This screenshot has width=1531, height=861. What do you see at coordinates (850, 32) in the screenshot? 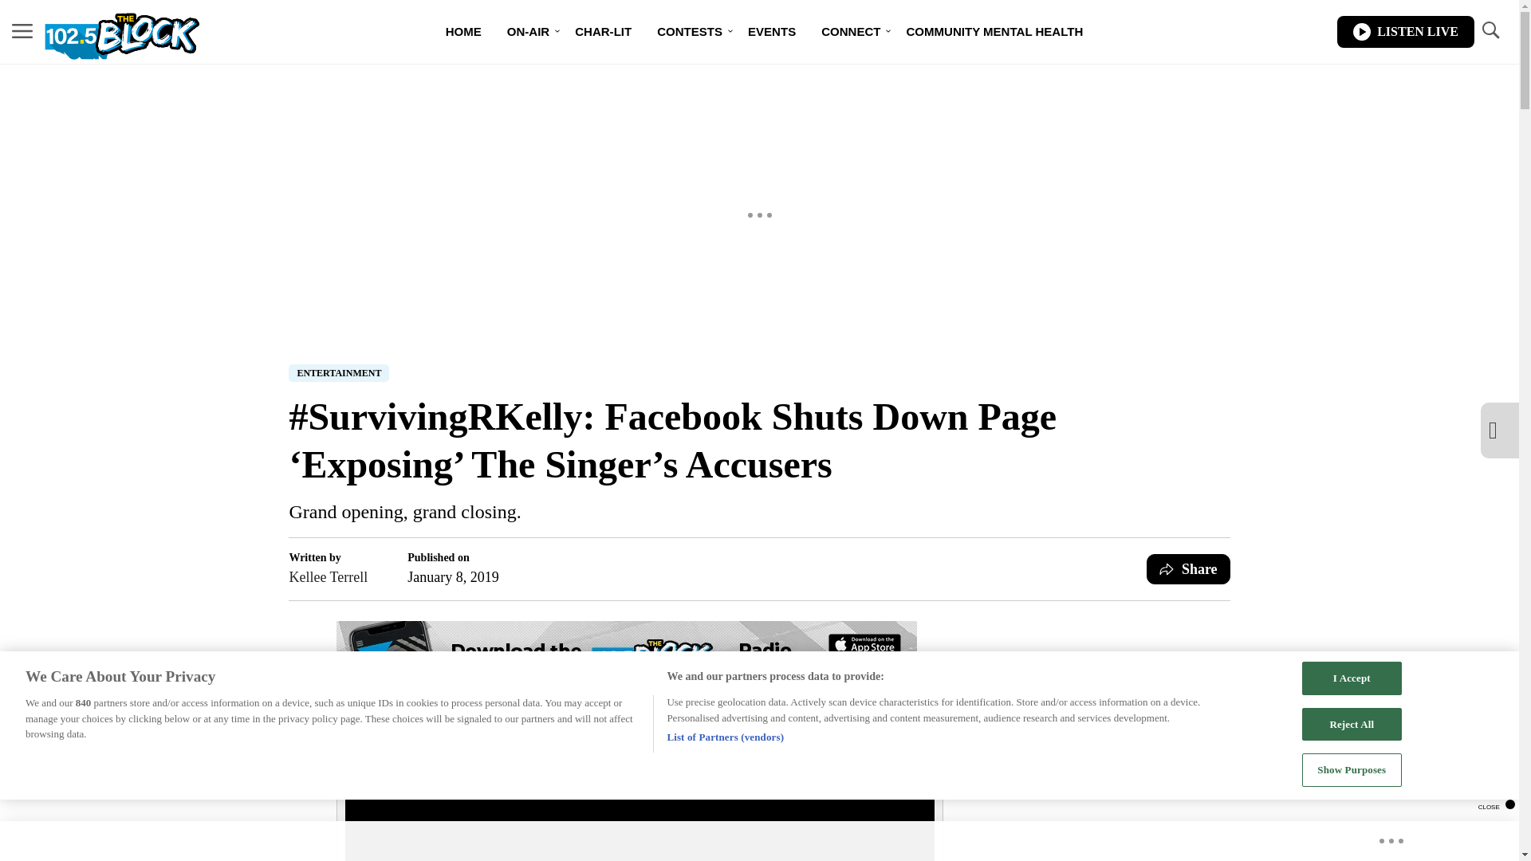
I see `CONNECT` at bounding box center [850, 32].